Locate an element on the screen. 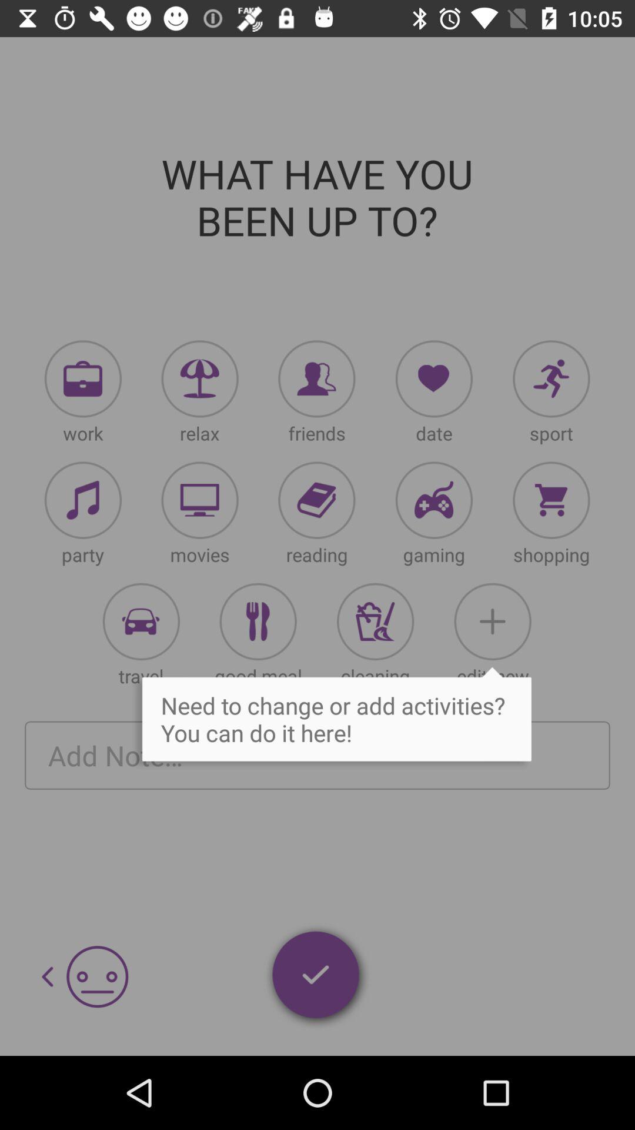 This screenshot has height=1130, width=635. relax is located at coordinates (200, 379).